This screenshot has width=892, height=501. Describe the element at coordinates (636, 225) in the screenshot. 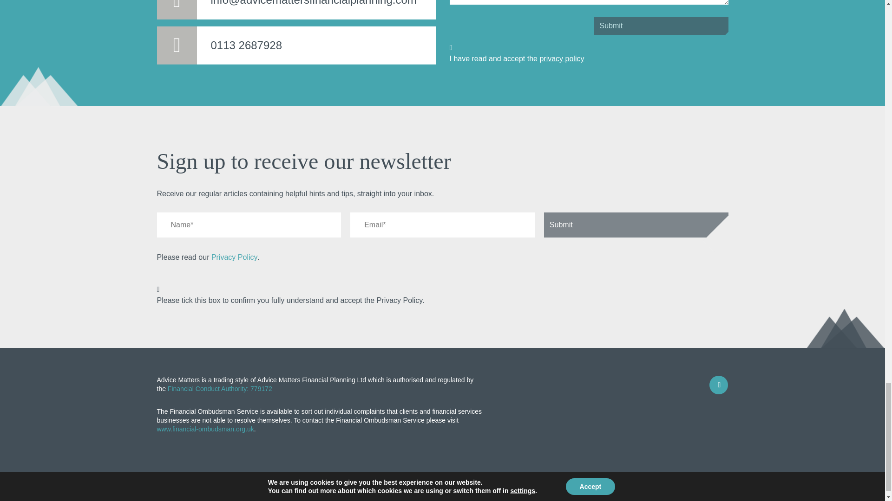

I see `Submit` at that location.